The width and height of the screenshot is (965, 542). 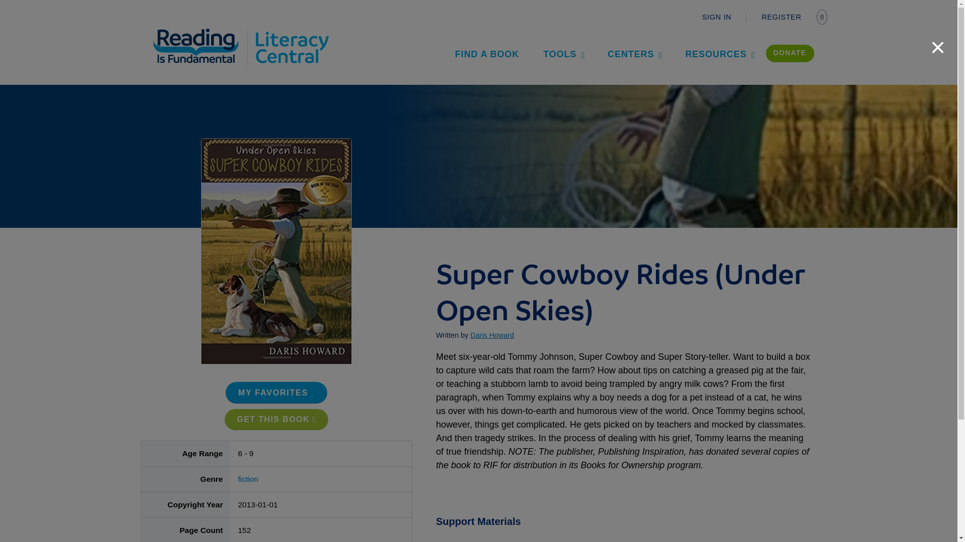 What do you see at coordinates (823, 18) in the screenshot?
I see `SEARCH` at bounding box center [823, 18].